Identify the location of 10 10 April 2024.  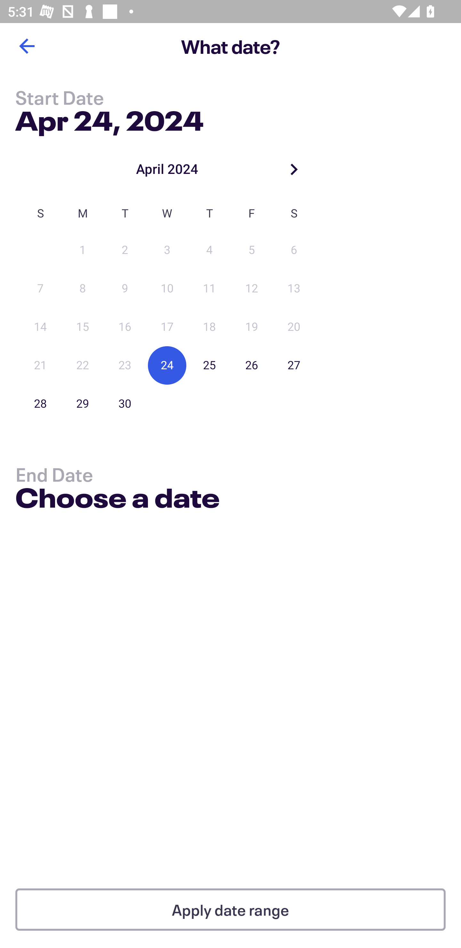
(167, 289).